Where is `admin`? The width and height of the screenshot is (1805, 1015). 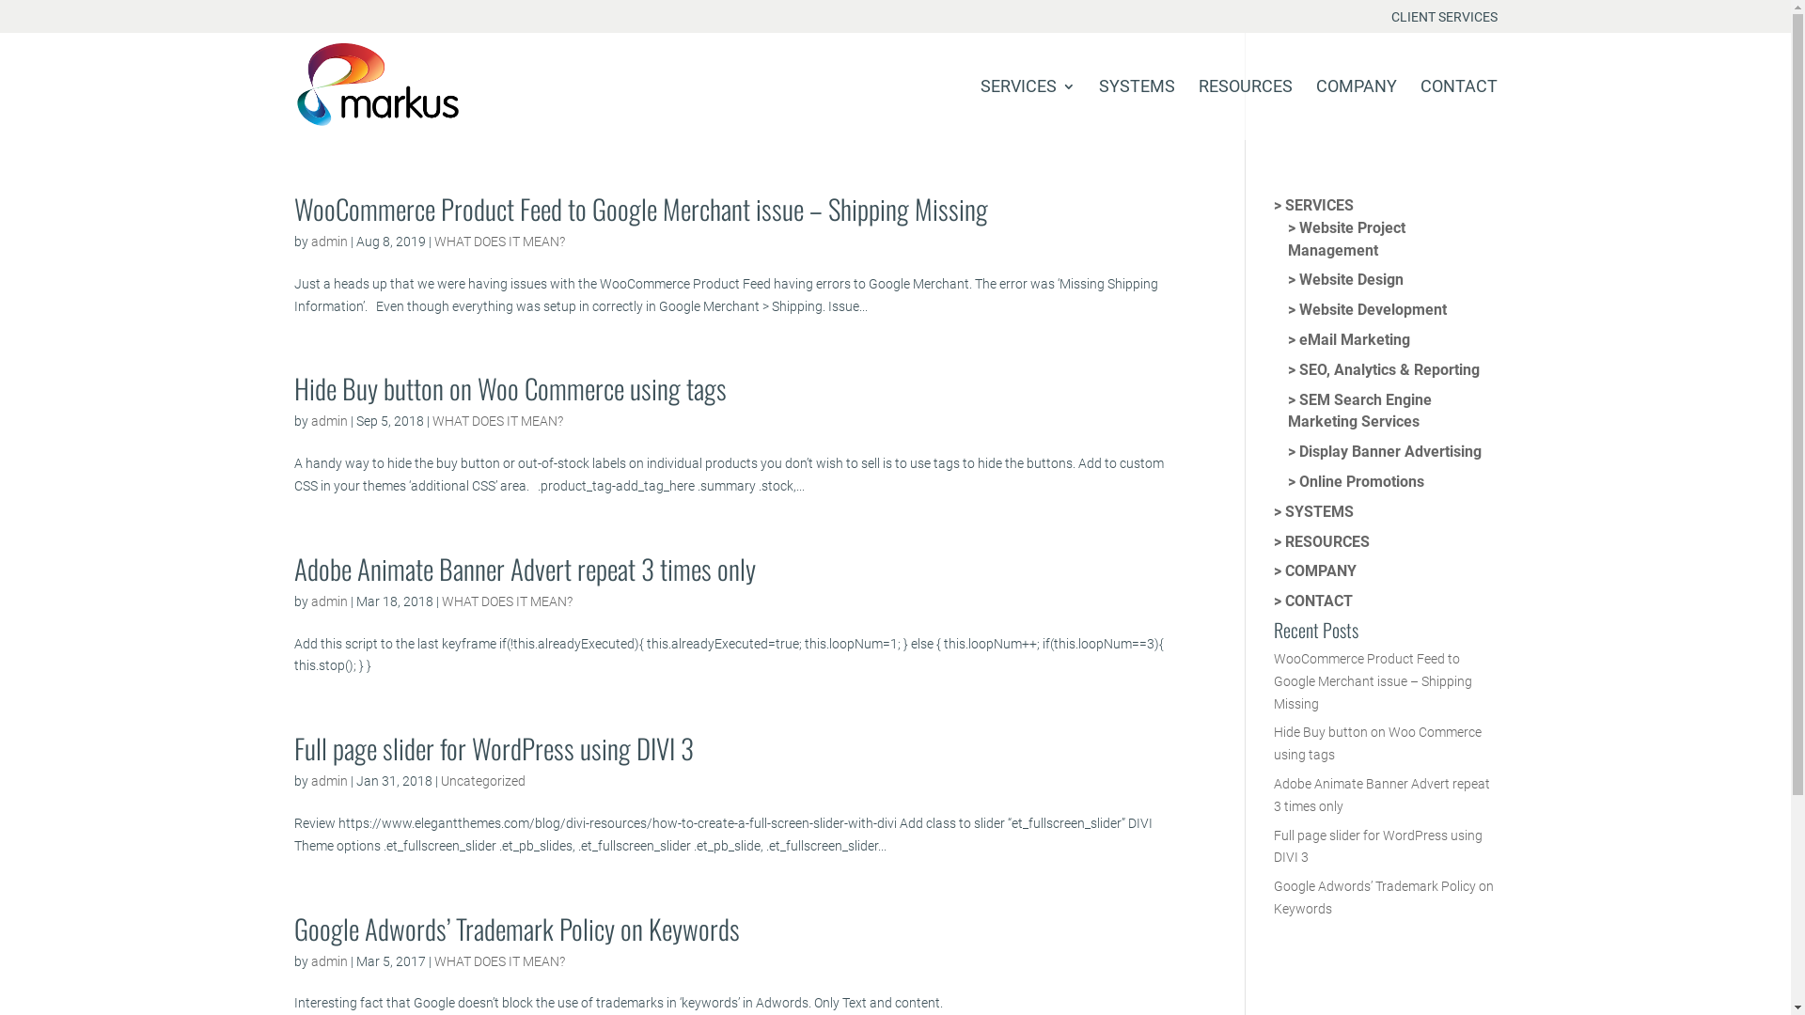 admin is located at coordinates (329, 781).